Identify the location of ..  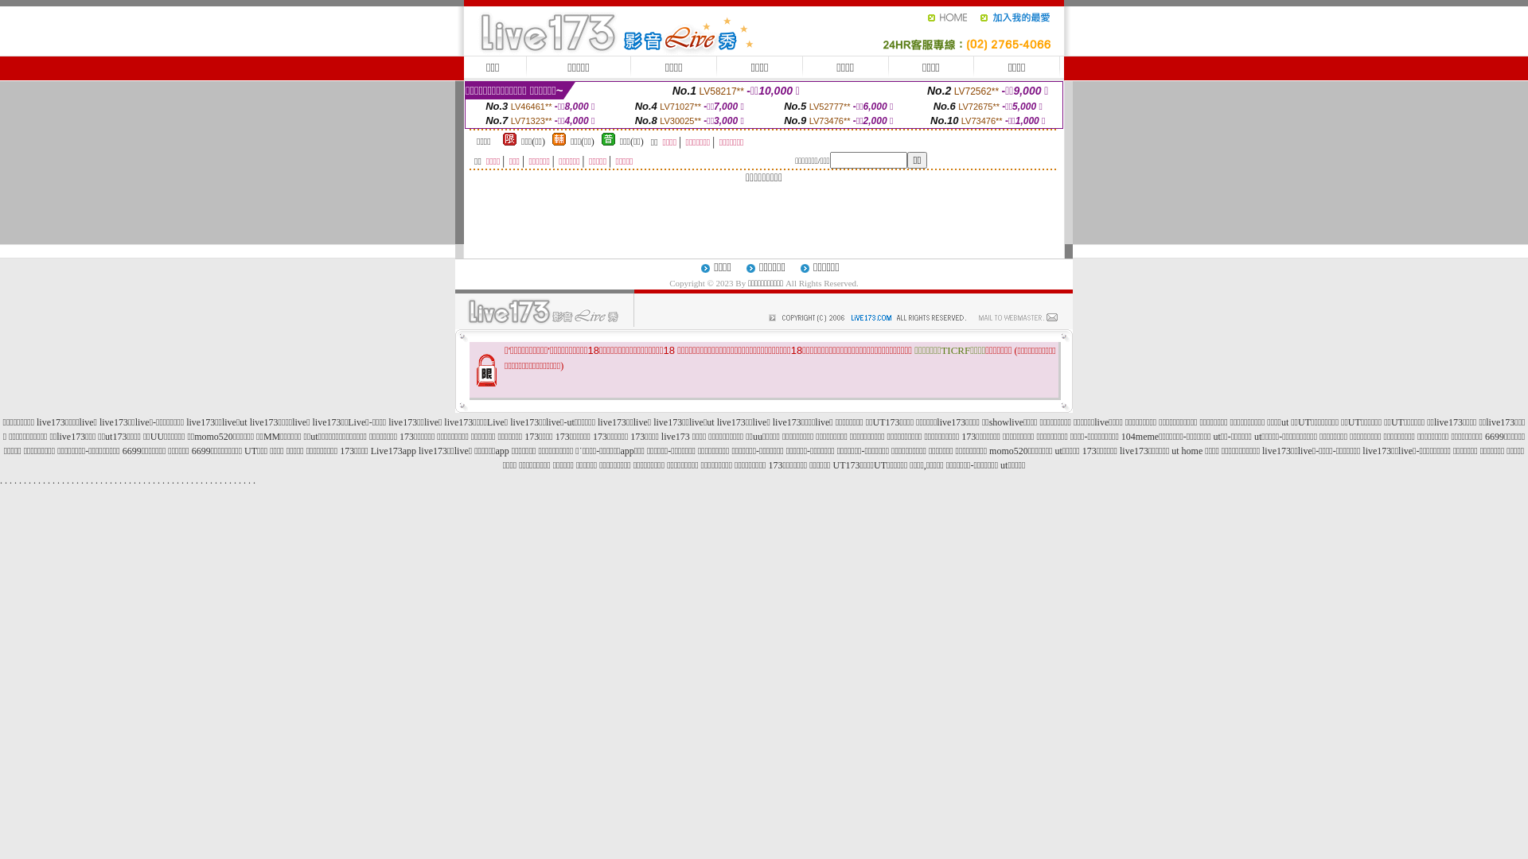
(212, 480).